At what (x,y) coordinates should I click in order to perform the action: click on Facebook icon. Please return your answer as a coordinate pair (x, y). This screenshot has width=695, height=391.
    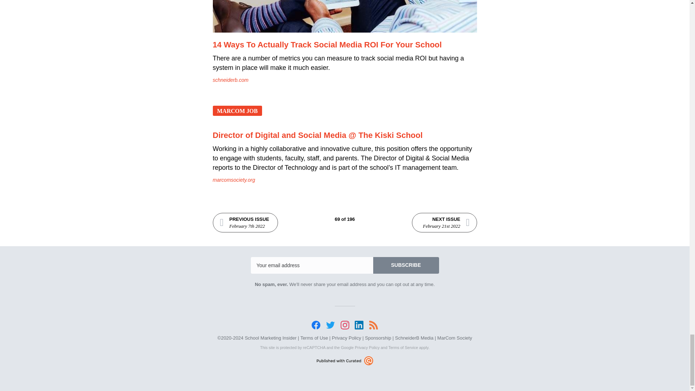
    Looking at the image, I should click on (316, 325).